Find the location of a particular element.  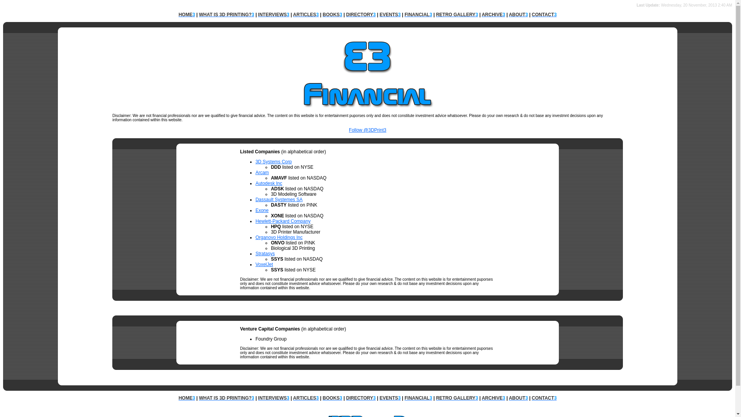

ARTICLES3 is located at coordinates (306, 398).